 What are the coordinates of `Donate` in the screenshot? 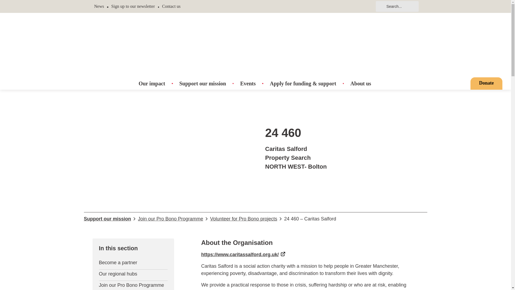 It's located at (487, 83).